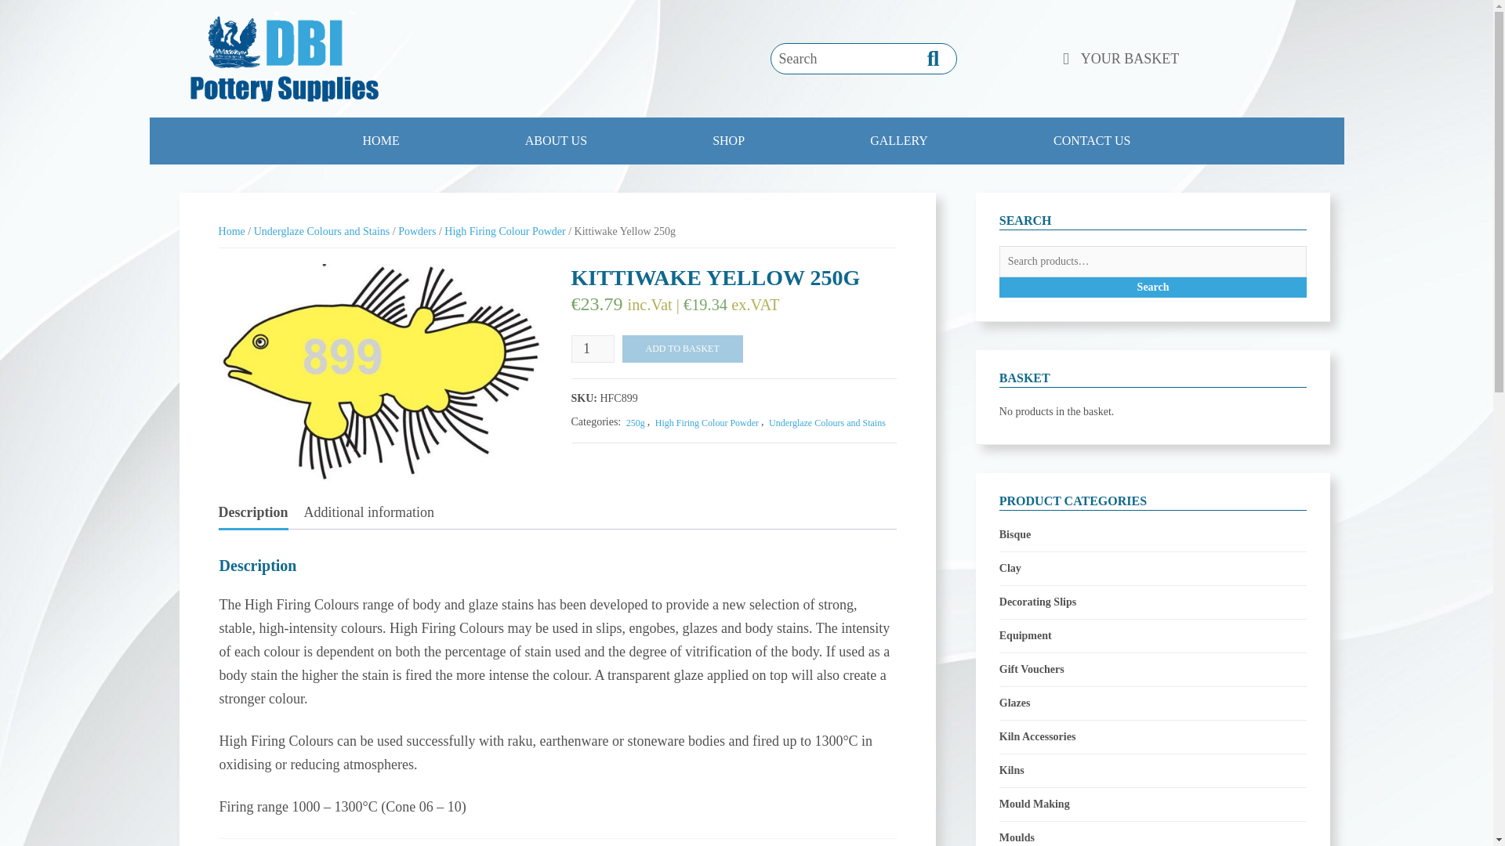 This screenshot has height=846, width=1505. Describe the element at coordinates (1025, 636) in the screenshot. I see `Equipment` at that location.